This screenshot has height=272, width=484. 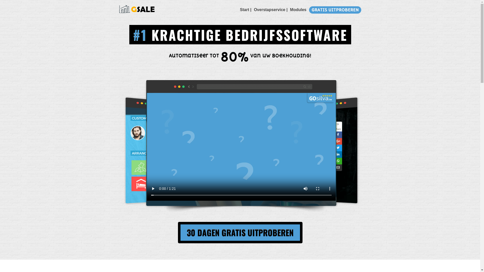 What do you see at coordinates (246, 10) in the screenshot?
I see `Start |` at bounding box center [246, 10].